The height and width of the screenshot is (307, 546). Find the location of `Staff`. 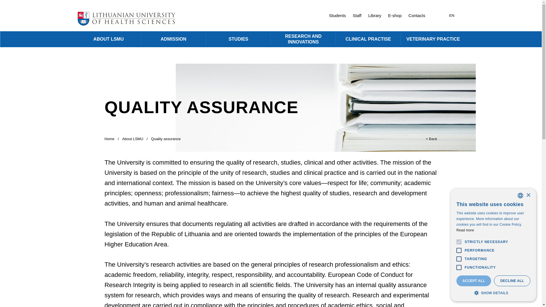

Staff is located at coordinates (357, 16).